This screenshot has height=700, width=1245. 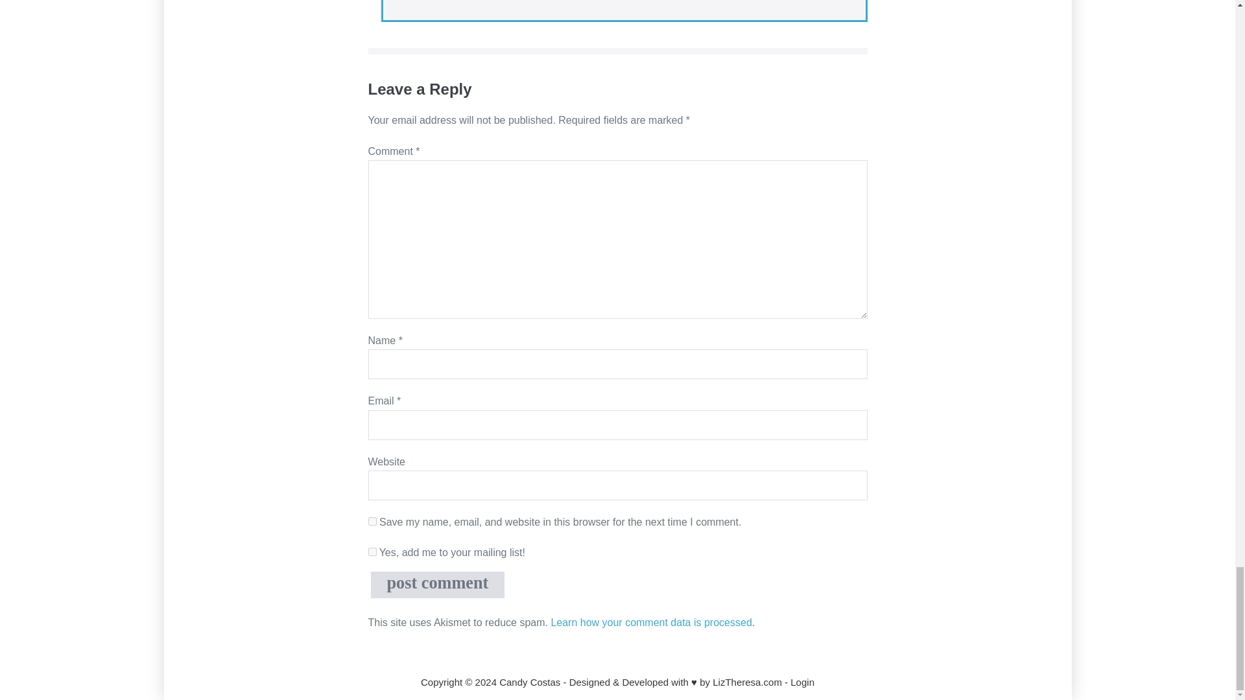 What do you see at coordinates (651, 622) in the screenshot?
I see `Learn how your comment data is processed` at bounding box center [651, 622].